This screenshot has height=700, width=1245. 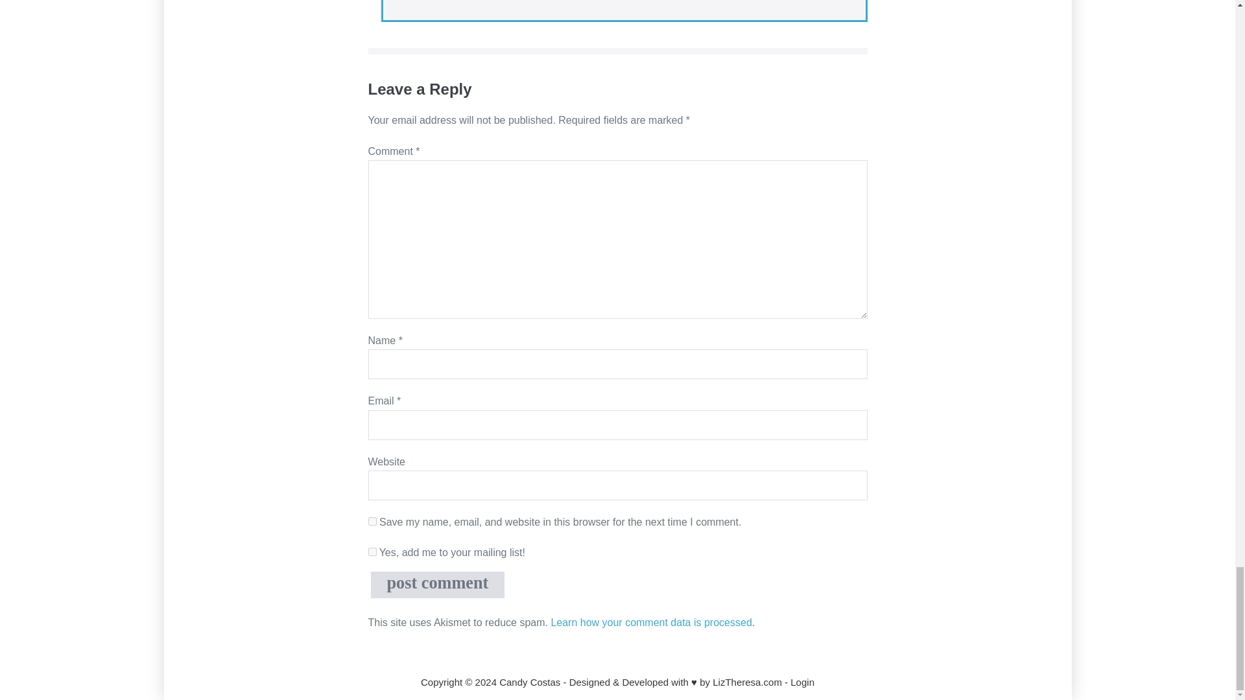 What do you see at coordinates (651, 622) in the screenshot?
I see `Learn how your comment data is processed` at bounding box center [651, 622].